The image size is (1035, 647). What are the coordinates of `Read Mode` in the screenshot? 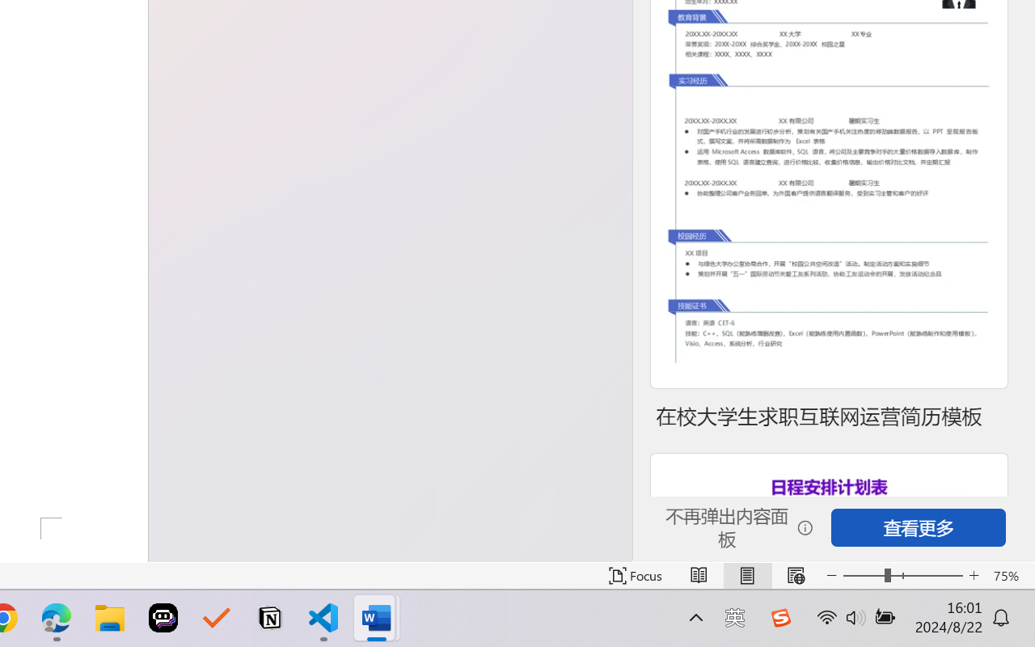 It's located at (699, 576).